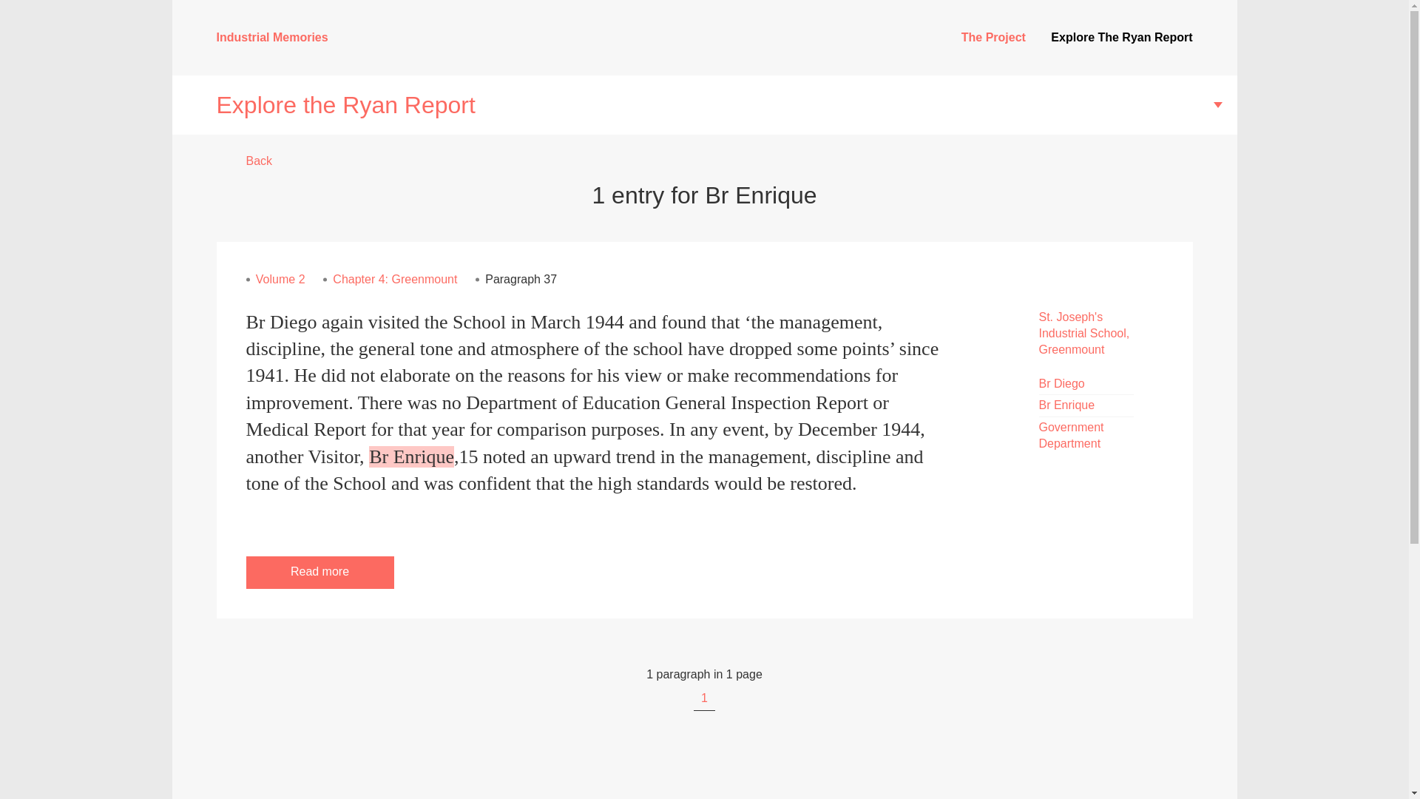 This screenshot has height=799, width=1420. I want to click on Br Diego, so click(1061, 383).